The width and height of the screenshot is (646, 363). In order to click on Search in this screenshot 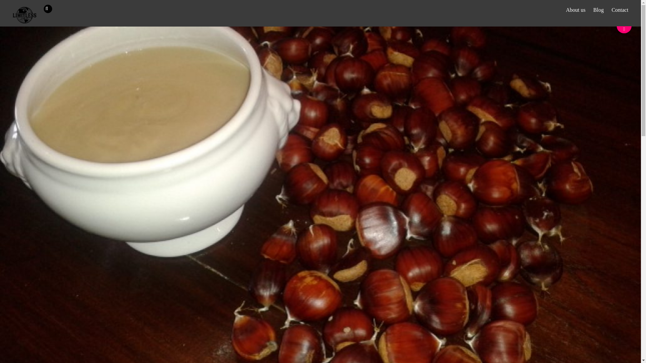, I will do `click(51, 9)`.